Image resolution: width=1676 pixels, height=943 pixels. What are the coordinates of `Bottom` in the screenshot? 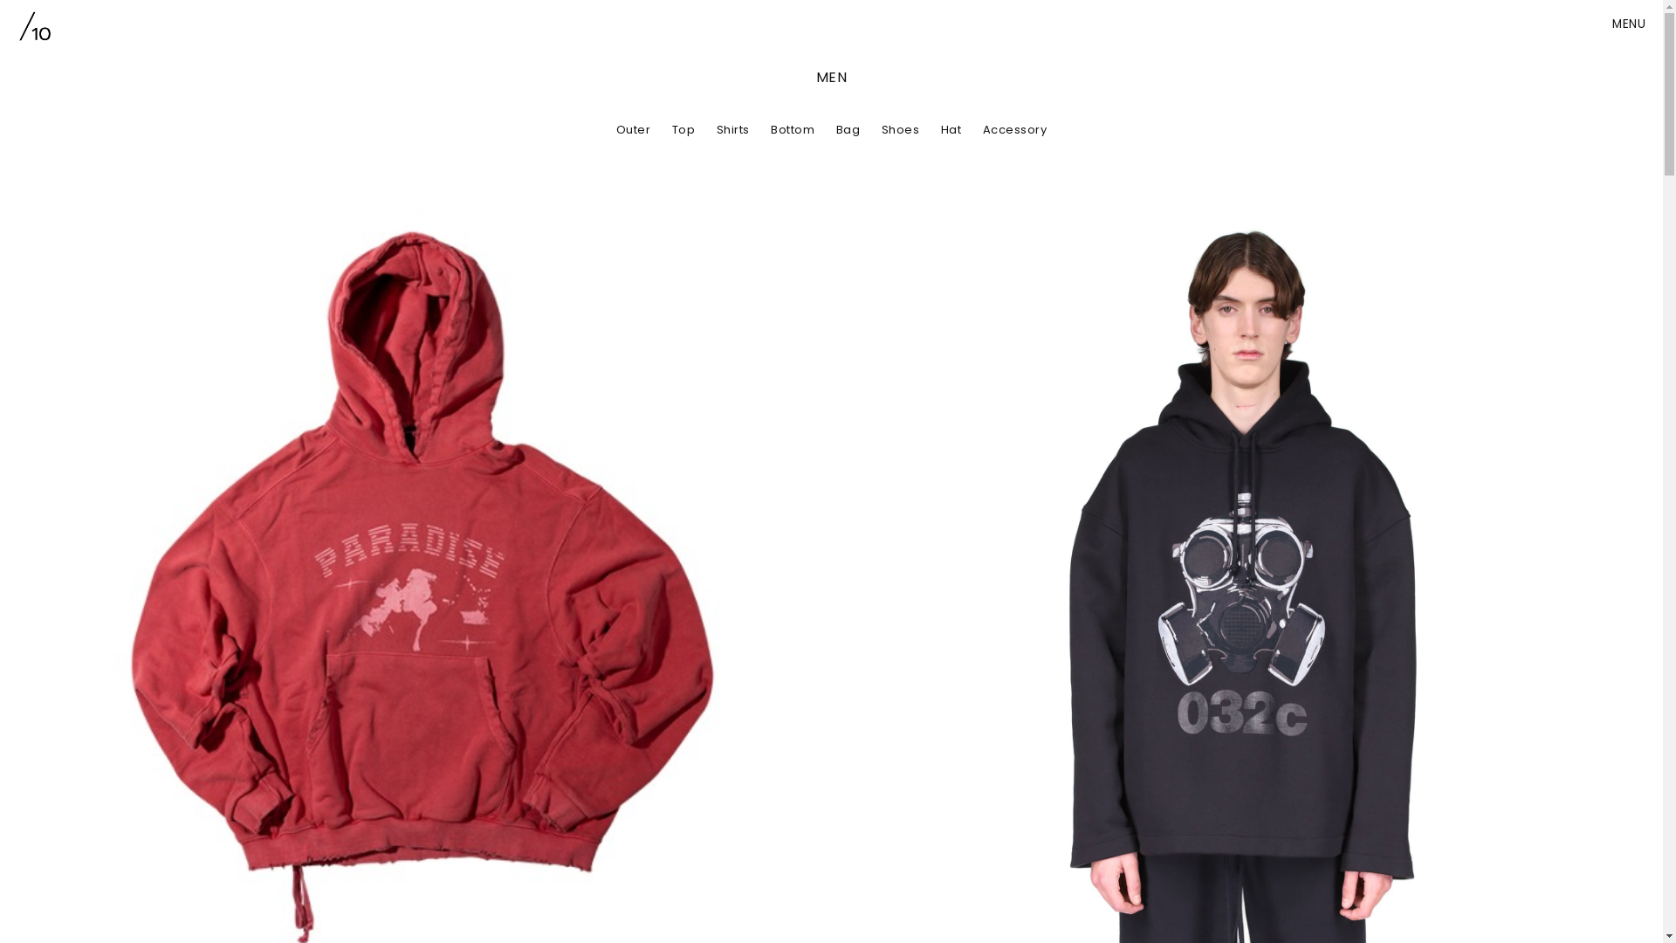 It's located at (793, 129).